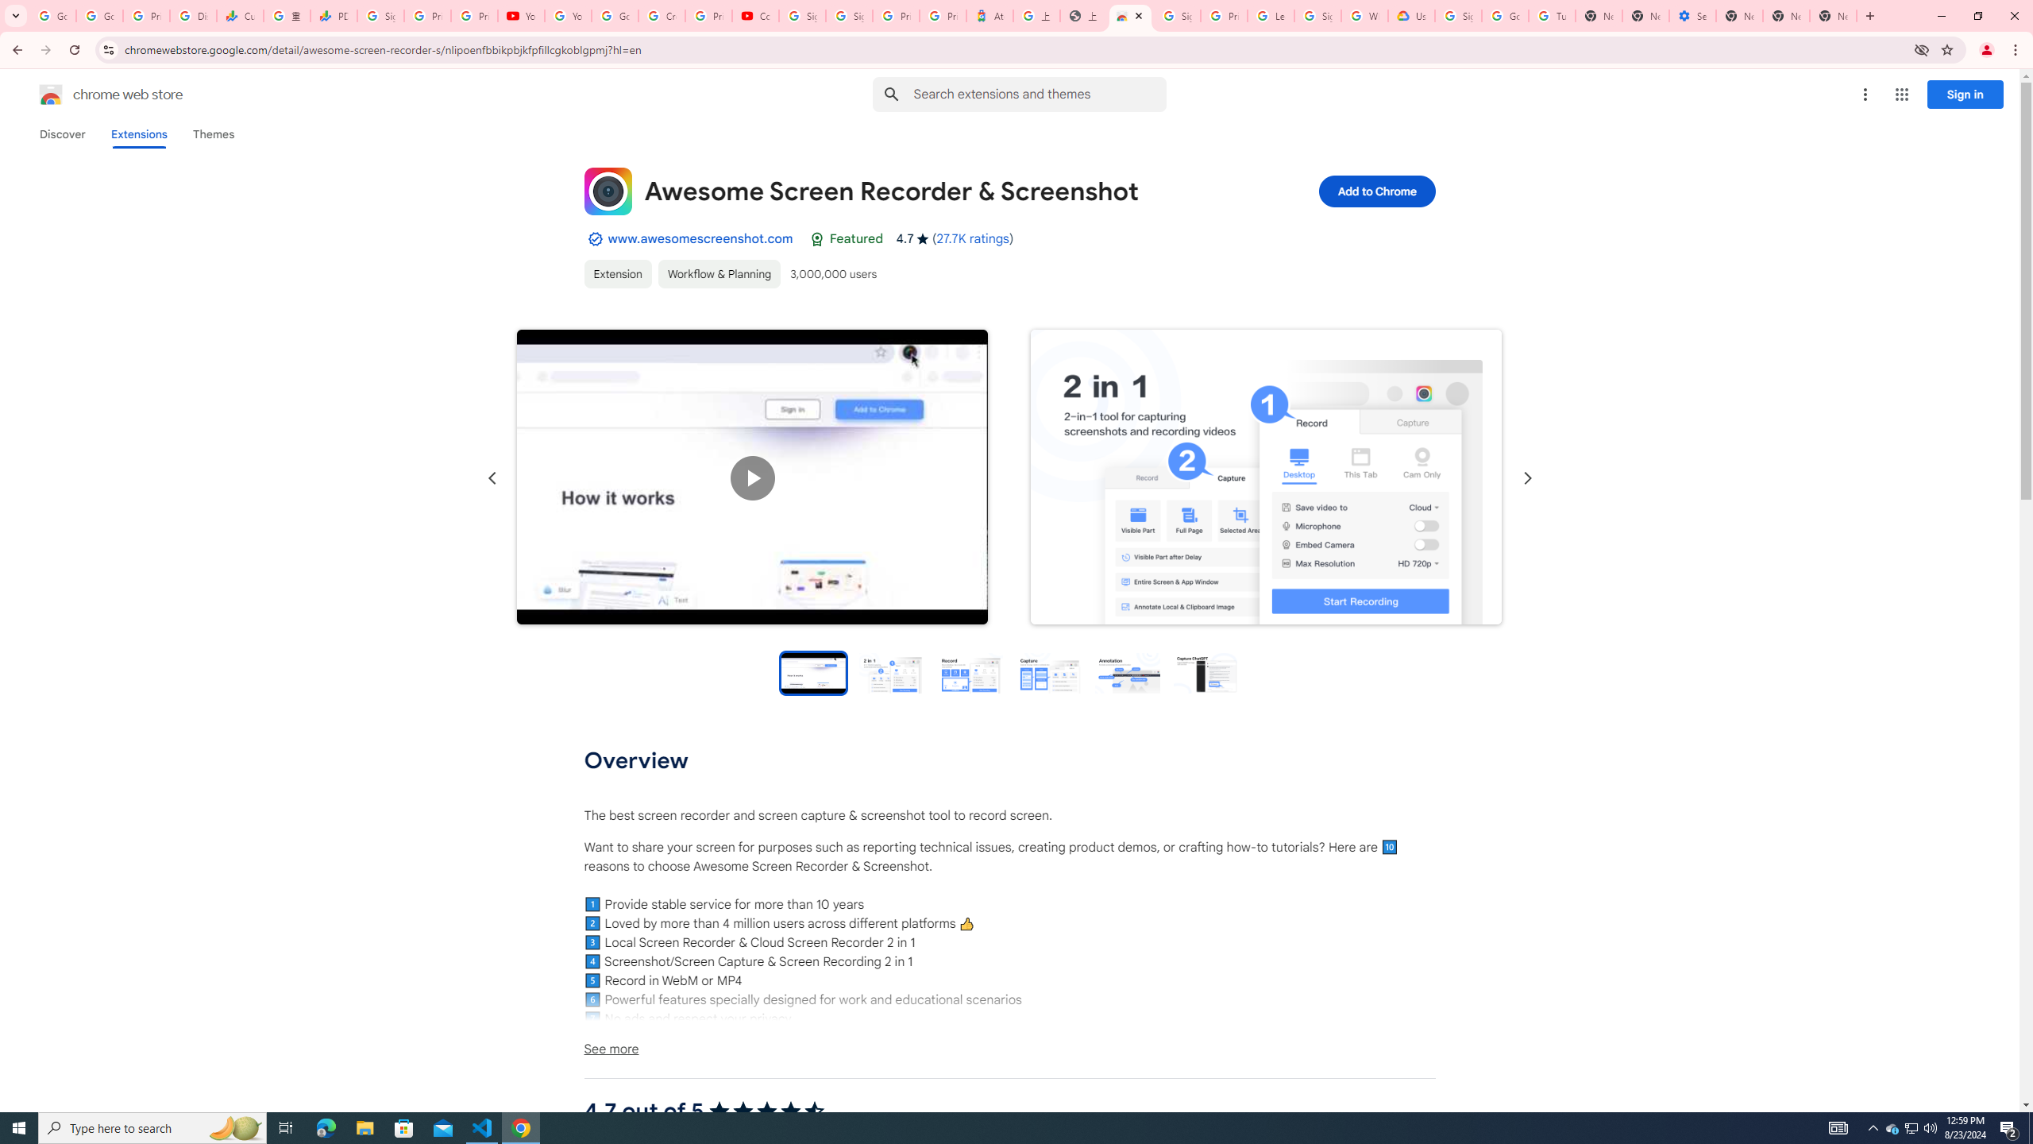 The image size is (2033, 1144). Describe the element at coordinates (1177, 16) in the screenshot. I see `Sign in - Google Accounts` at that location.